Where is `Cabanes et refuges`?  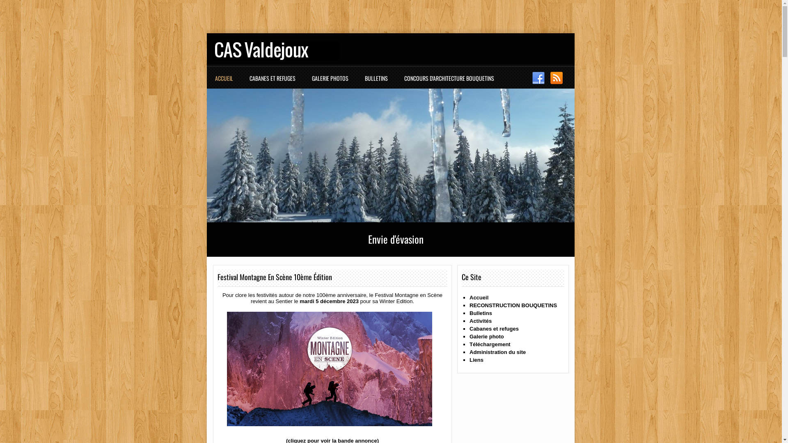
Cabanes et refuges is located at coordinates (494, 329).